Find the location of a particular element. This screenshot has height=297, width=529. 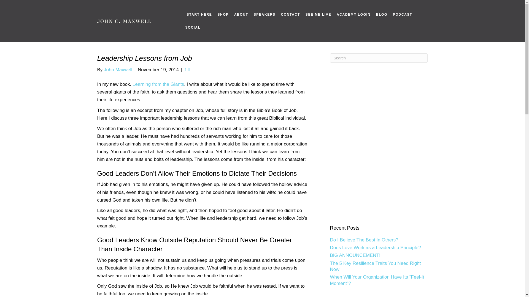

1 is located at coordinates (187, 70).